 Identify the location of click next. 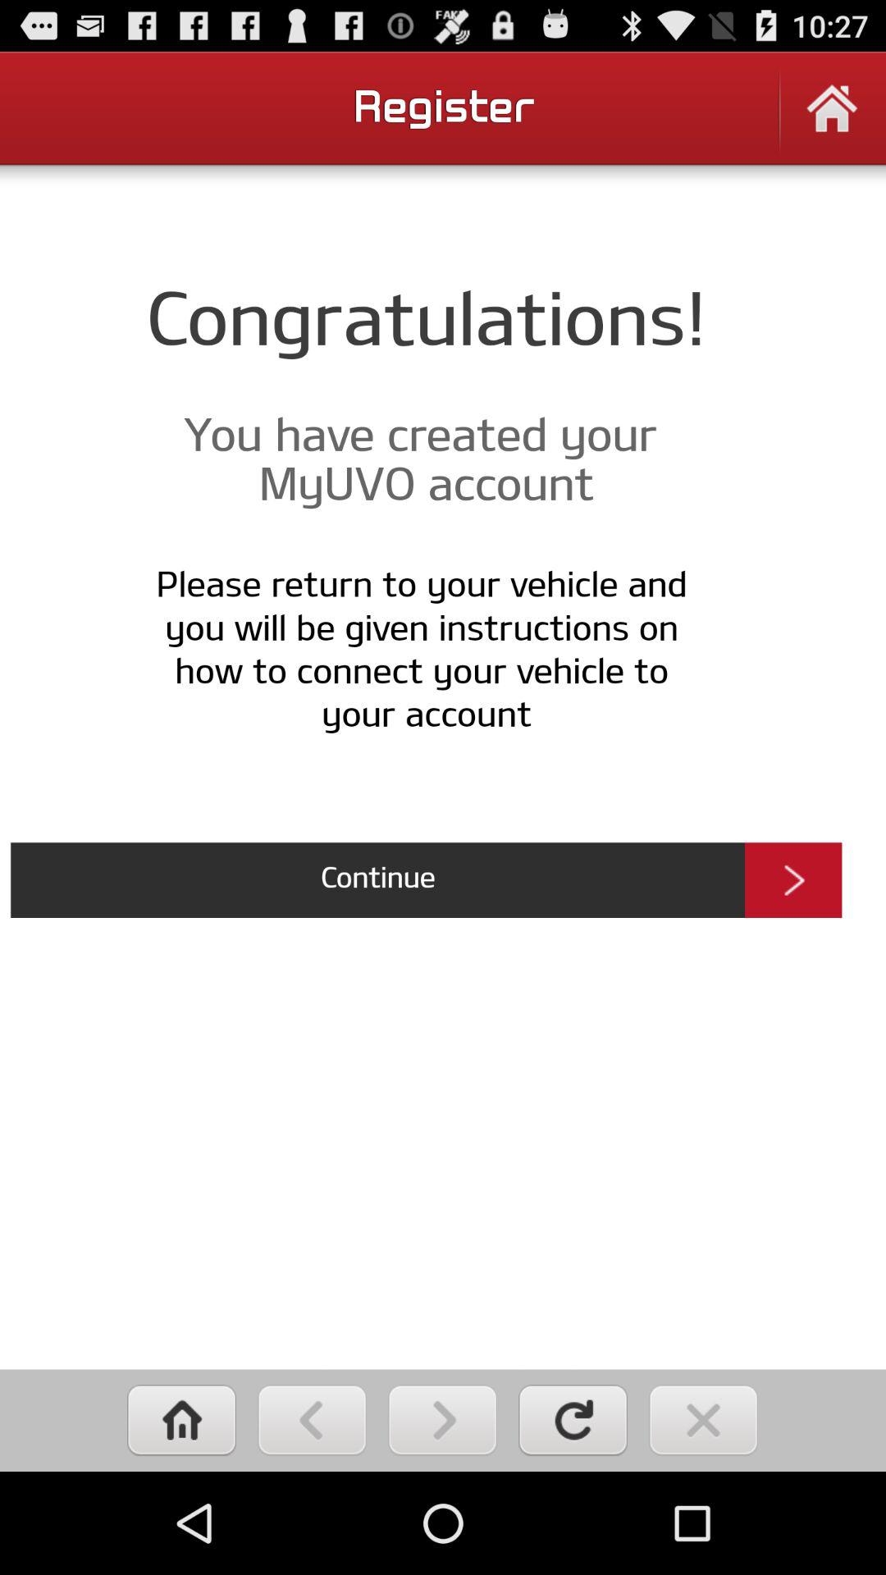
(443, 1421).